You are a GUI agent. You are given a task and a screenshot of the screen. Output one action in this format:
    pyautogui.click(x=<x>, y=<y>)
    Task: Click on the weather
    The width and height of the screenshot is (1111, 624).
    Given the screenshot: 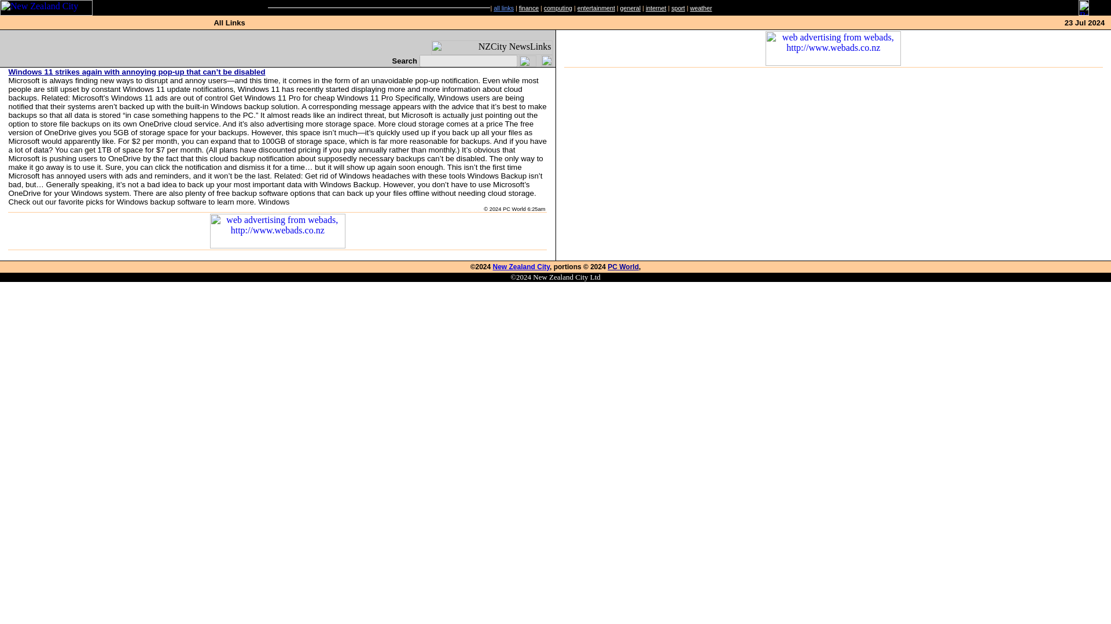 What is the action you would take?
    pyautogui.click(x=701, y=8)
    